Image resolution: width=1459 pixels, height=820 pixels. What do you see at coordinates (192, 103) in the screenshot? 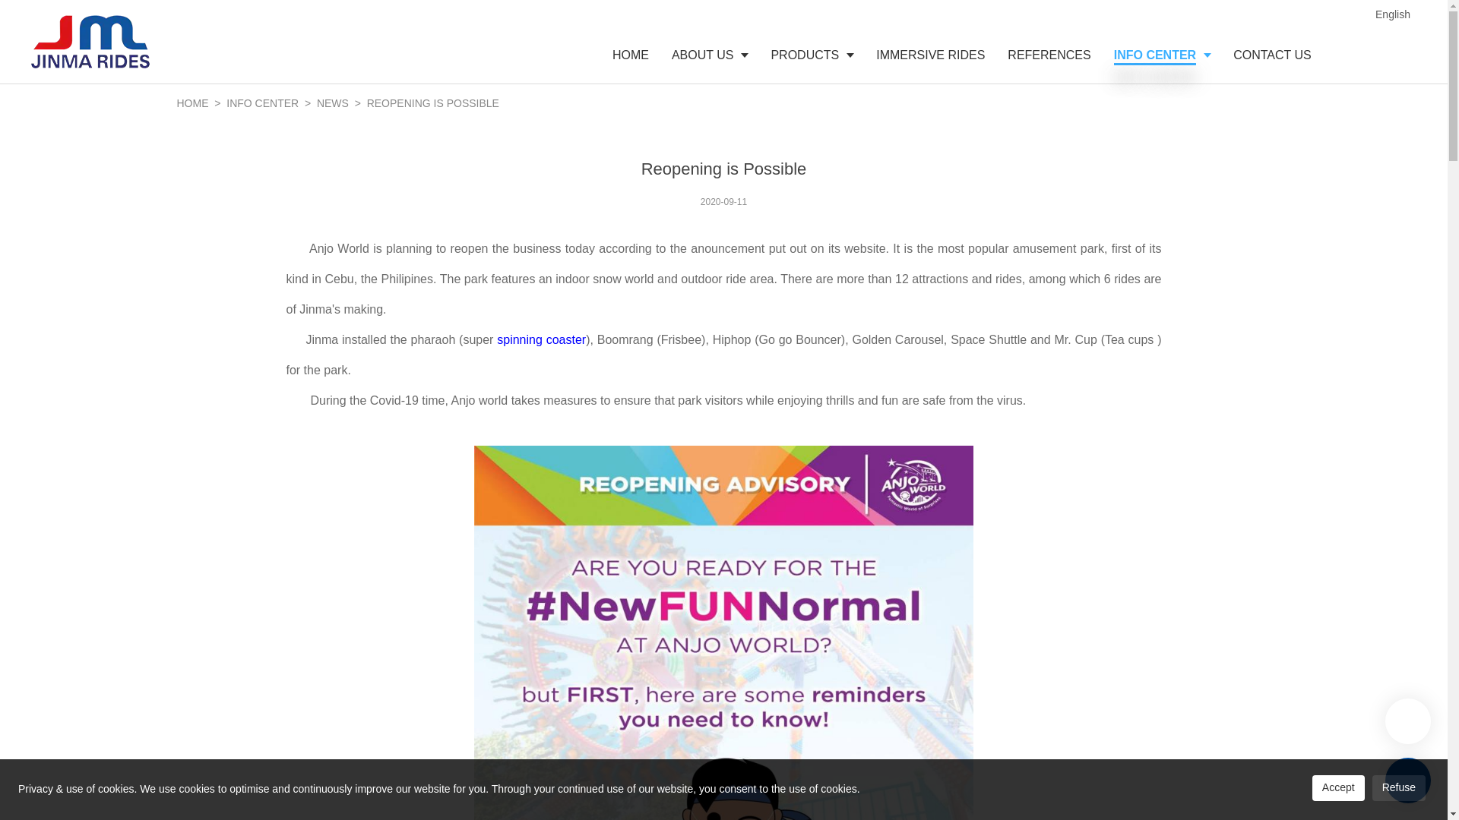
I see `HOME` at bounding box center [192, 103].